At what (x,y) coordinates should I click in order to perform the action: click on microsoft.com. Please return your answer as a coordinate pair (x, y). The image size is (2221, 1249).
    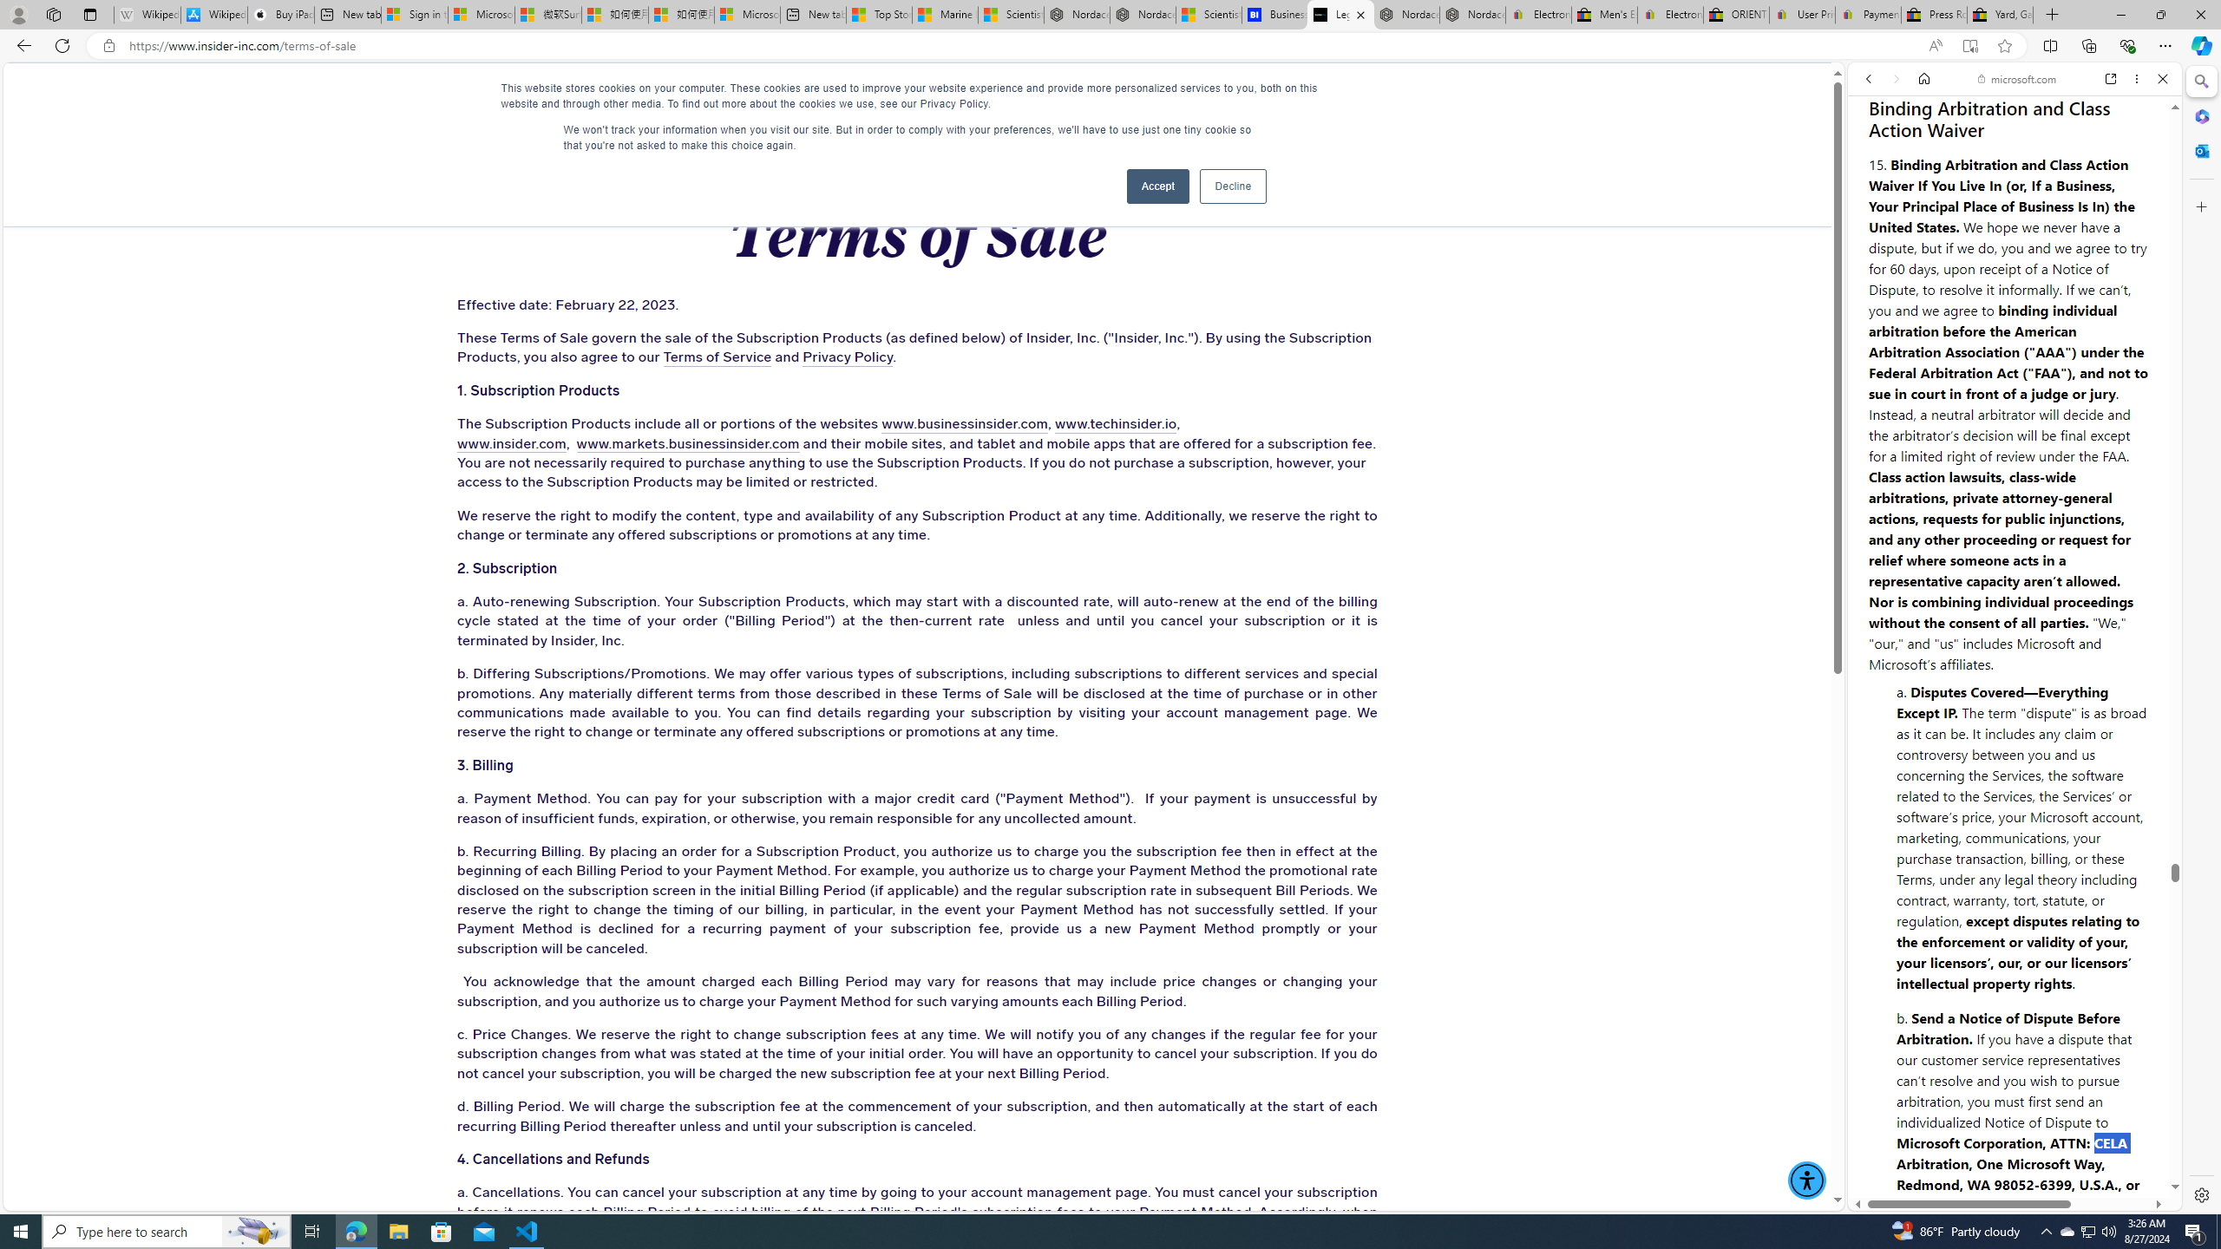
    Looking at the image, I should click on (2018, 79).